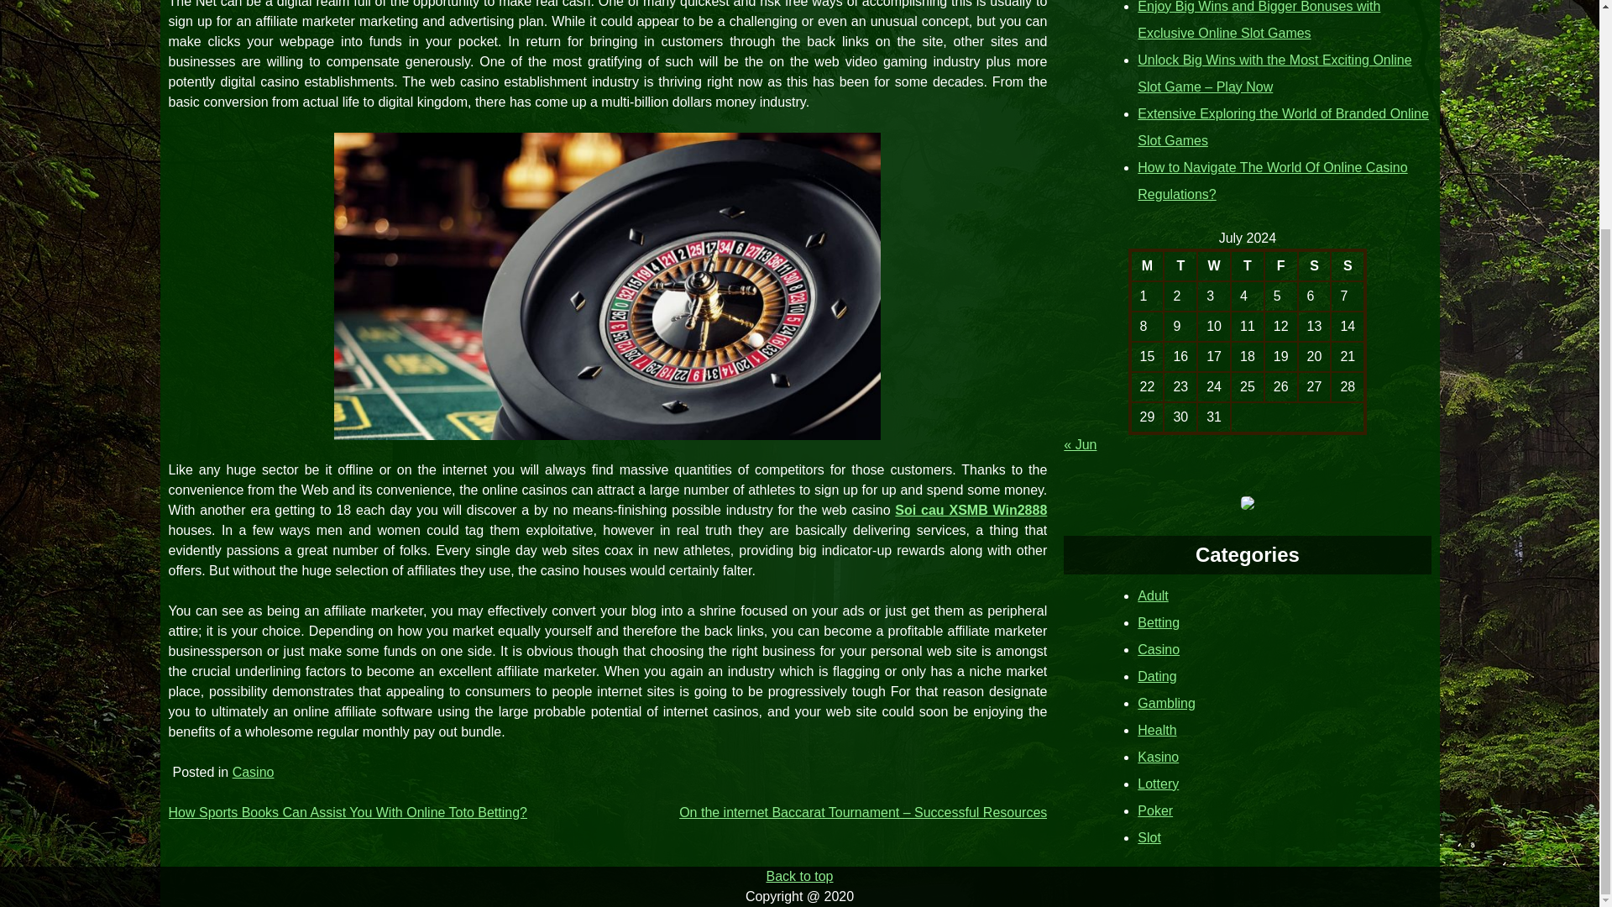  What do you see at coordinates (1314, 265) in the screenshot?
I see `Saturday` at bounding box center [1314, 265].